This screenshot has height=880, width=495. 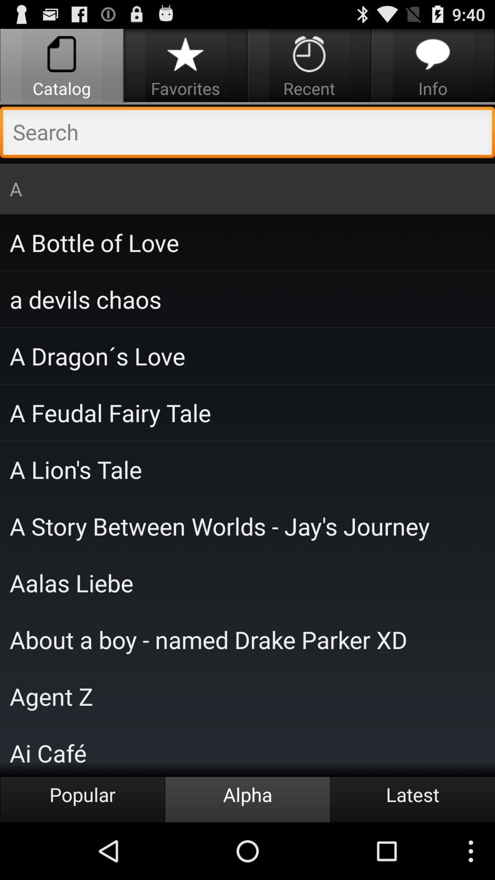 I want to click on turn on aalas liebe icon, so click(x=247, y=583).